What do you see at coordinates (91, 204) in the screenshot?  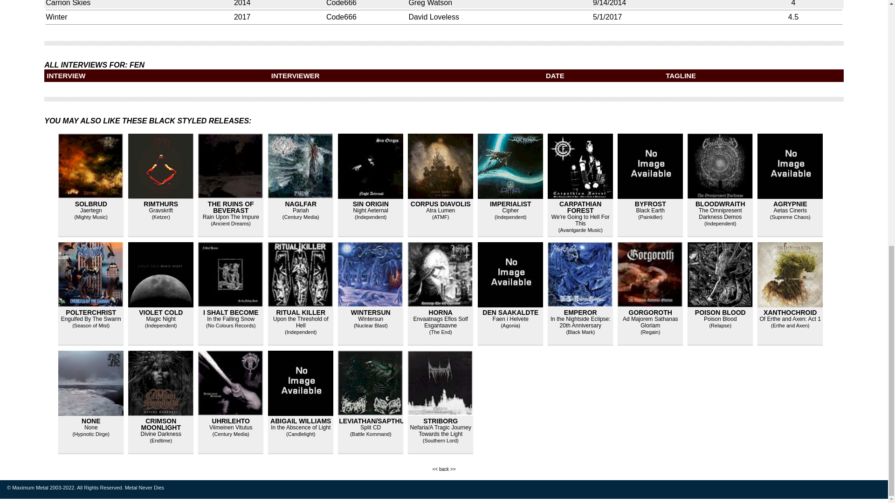 I see `SOLBRUD` at bounding box center [91, 204].